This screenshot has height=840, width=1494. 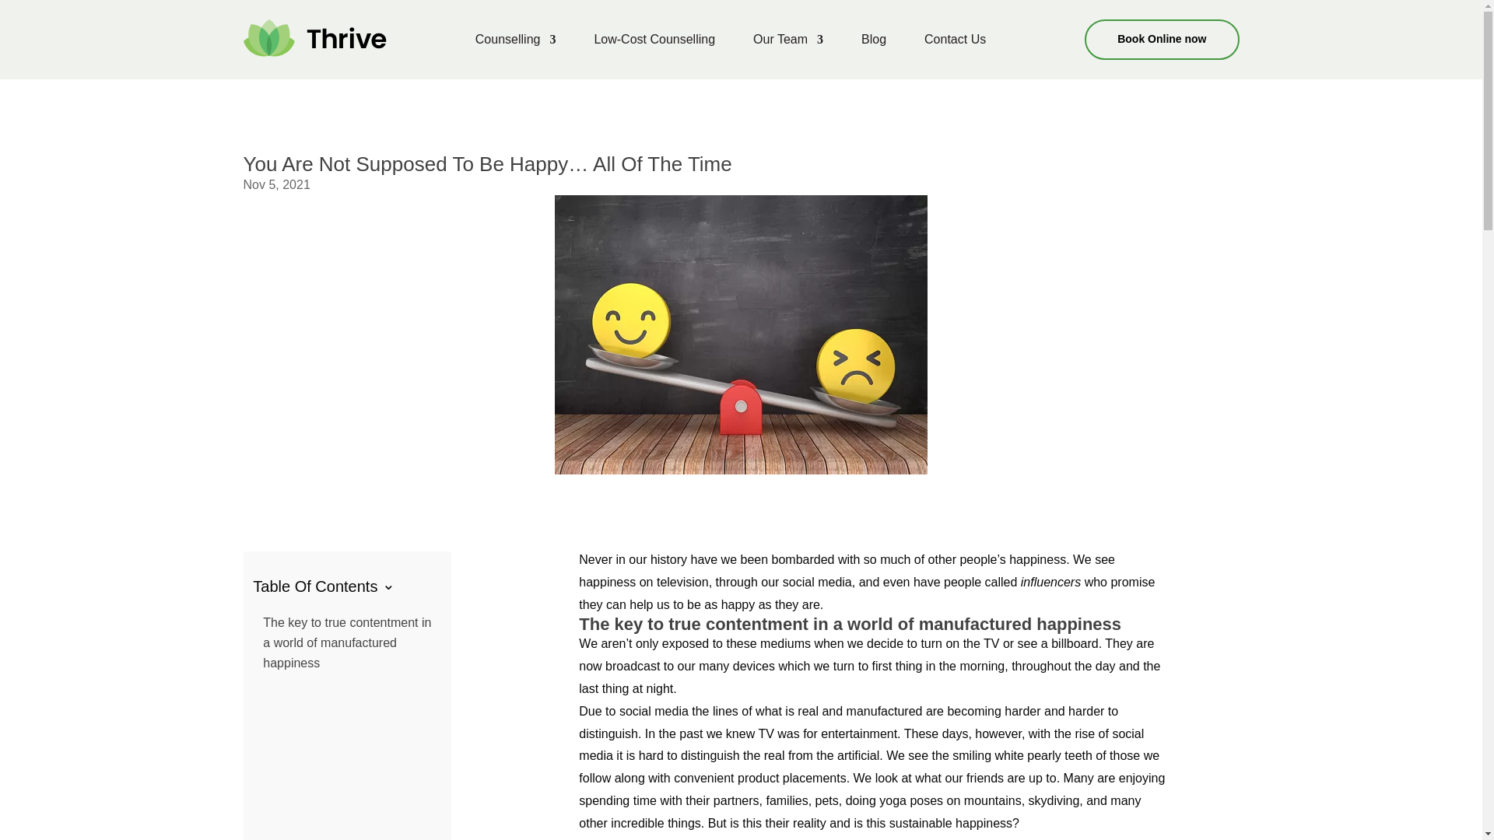 What do you see at coordinates (314, 37) in the screenshot?
I see `logo` at bounding box center [314, 37].